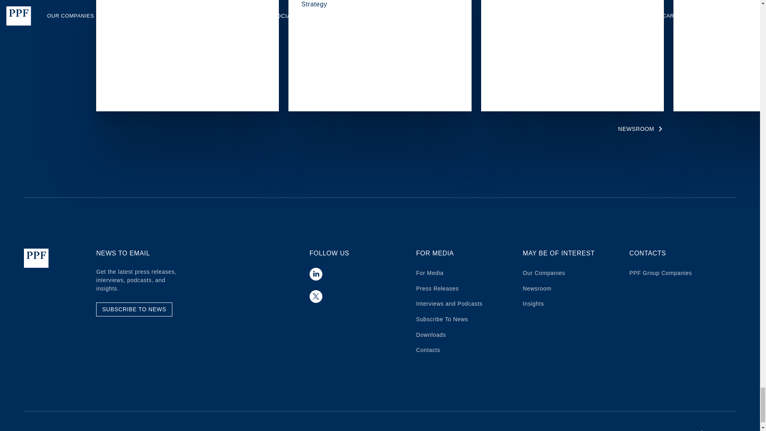 This screenshot has height=431, width=766. What do you see at coordinates (431, 334) in the screenshot?
I see `Downloads` at bounding box center [431, 334].